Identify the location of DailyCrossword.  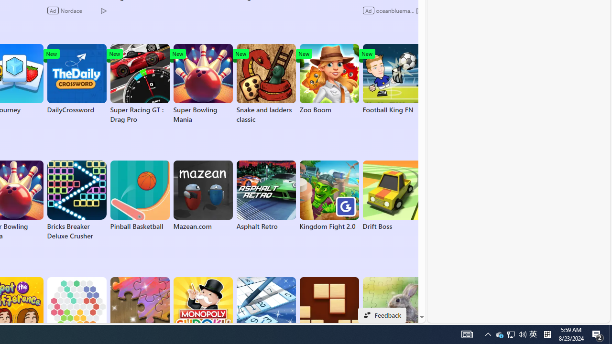
(76, 79).